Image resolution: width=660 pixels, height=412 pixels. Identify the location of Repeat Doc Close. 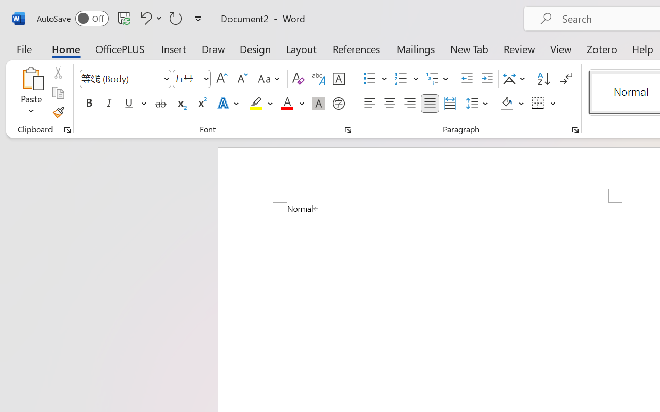
(176, 18).